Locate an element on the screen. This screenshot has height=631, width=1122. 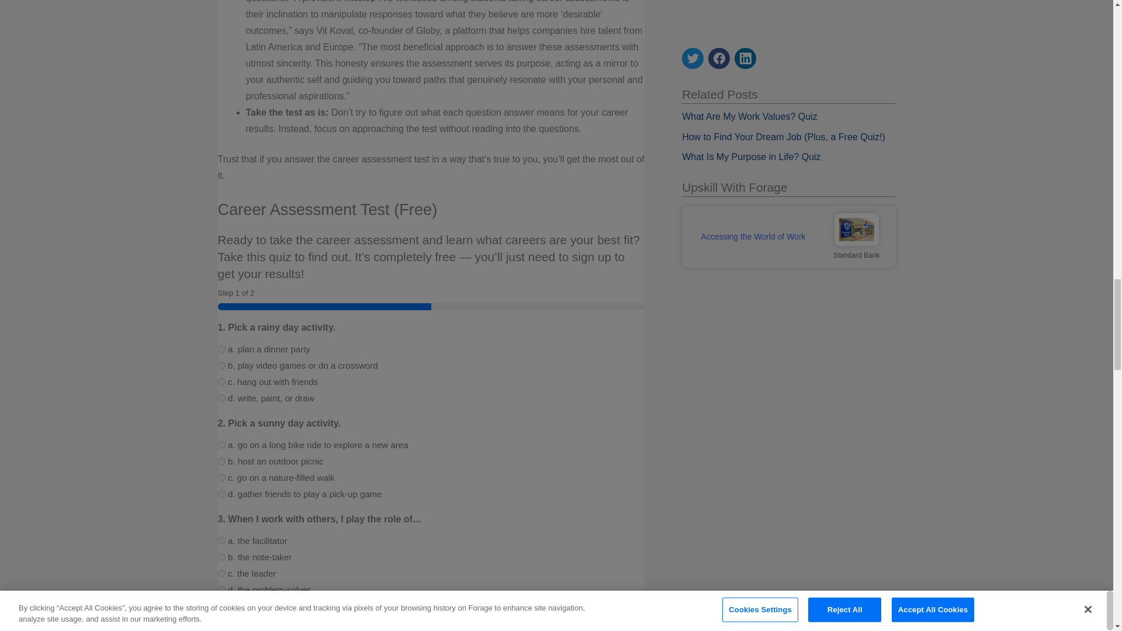
a is located at coordinates (221, 494).